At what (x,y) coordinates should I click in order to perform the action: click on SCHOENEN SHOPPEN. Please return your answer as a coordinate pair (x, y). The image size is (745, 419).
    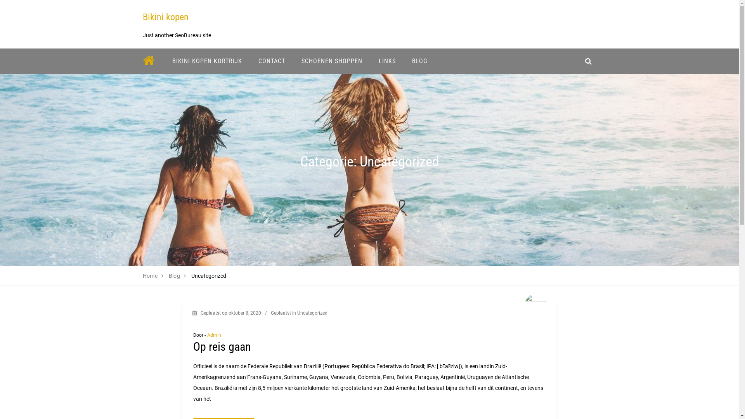
    Looking at the image, I should click on (332, 61).